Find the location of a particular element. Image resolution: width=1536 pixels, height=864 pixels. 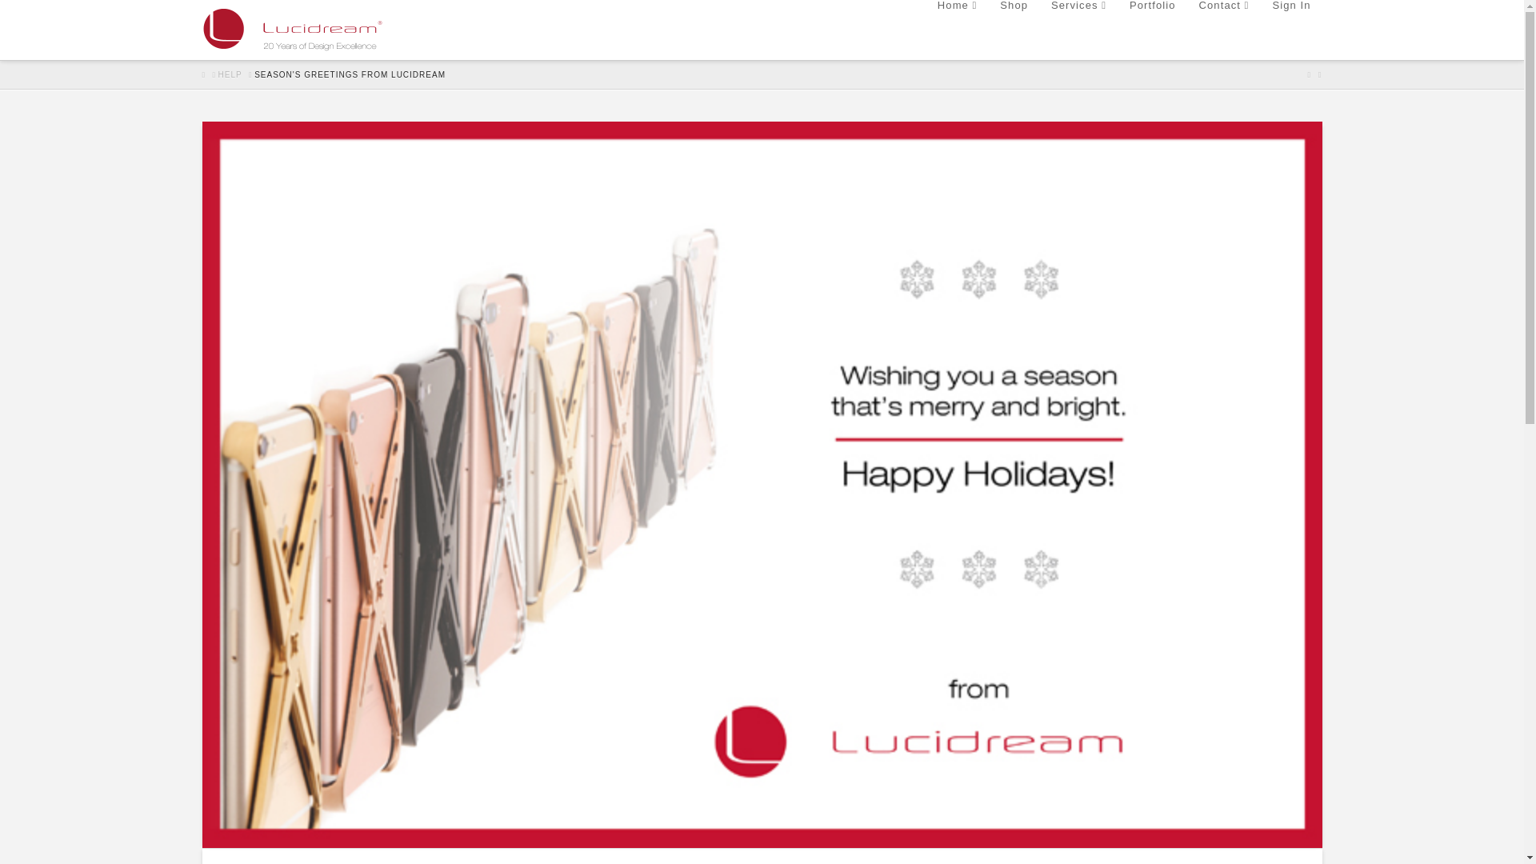

Services is located at coordinates (1078, 30).